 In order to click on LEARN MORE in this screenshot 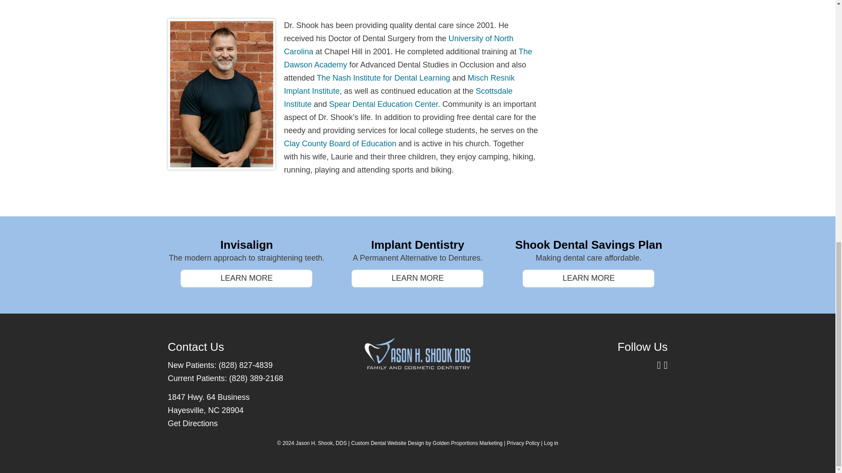, I will do `click(589, 278)`.